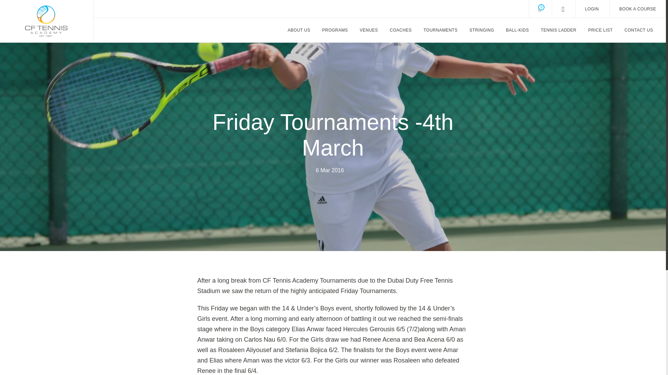  Describe the element at coordinates (369, 30) in the screenshot. I see `VENUES` at that location.